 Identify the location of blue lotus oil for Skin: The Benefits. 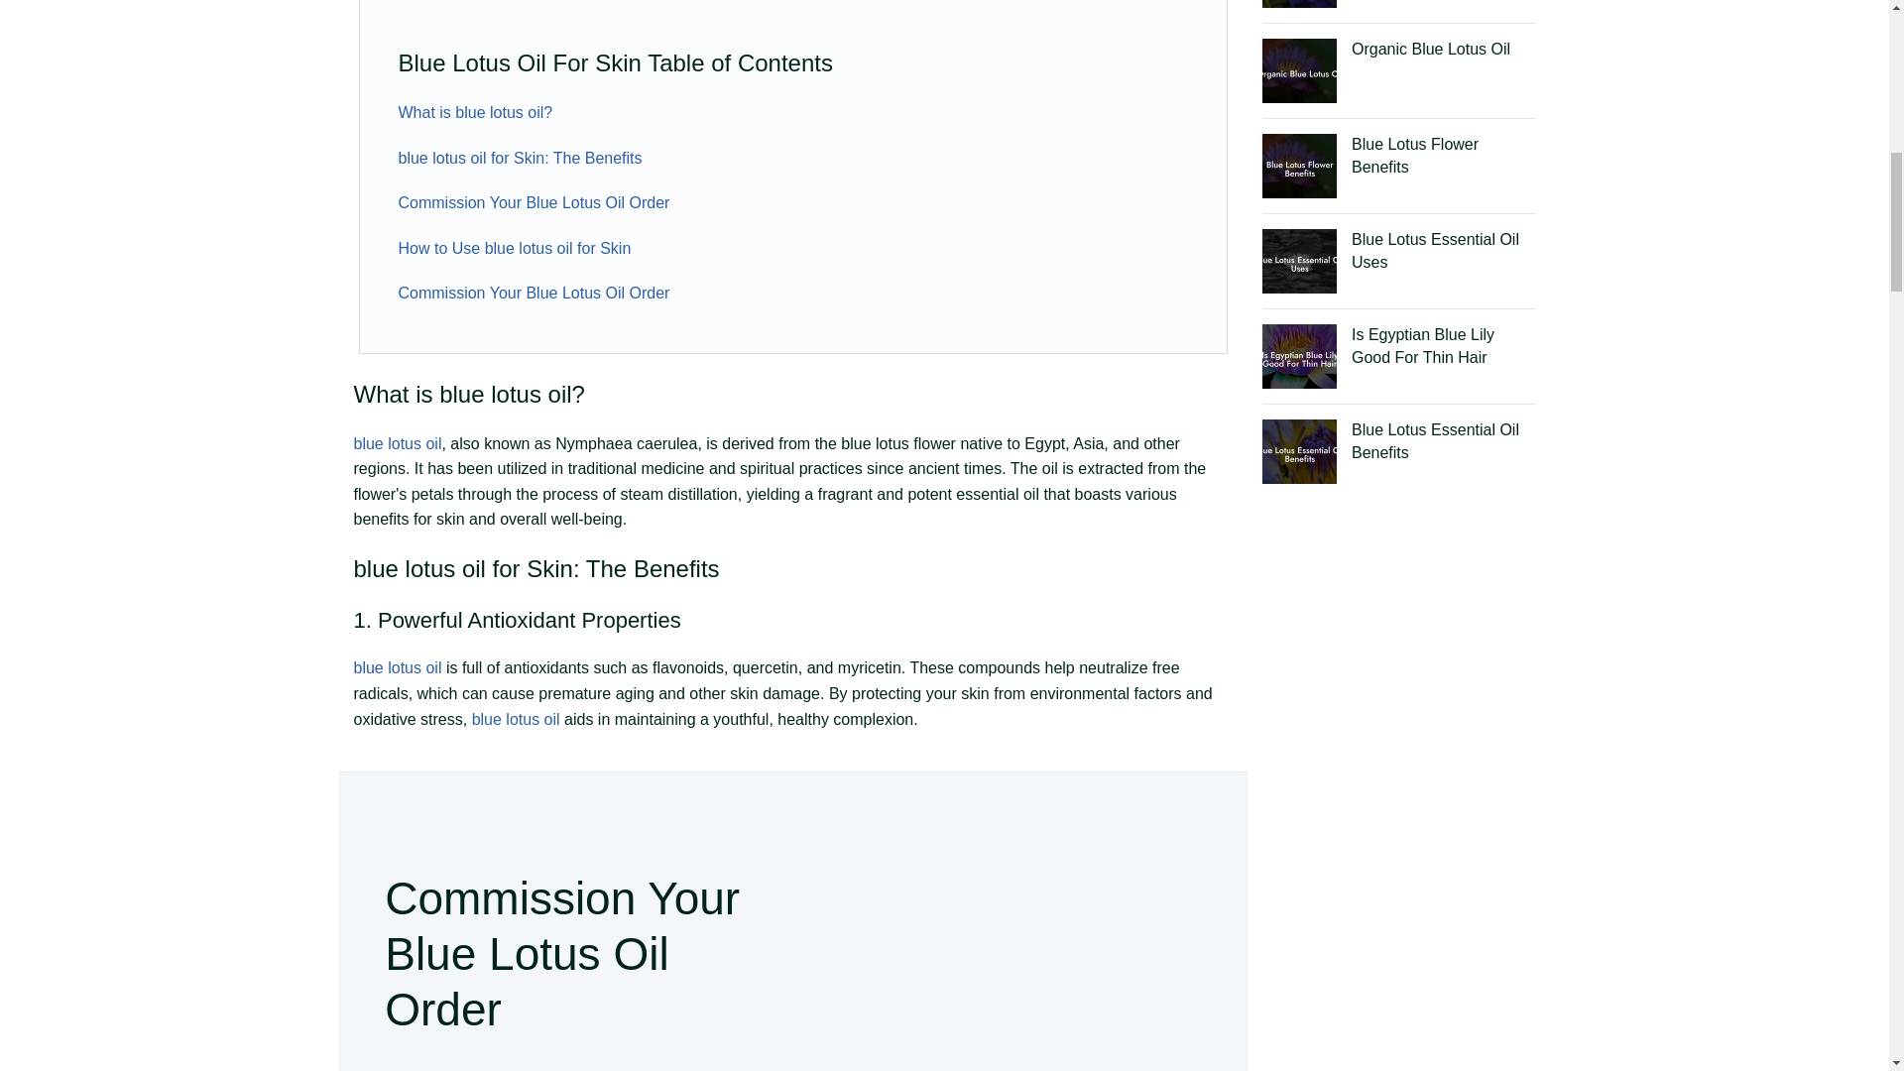
(520, 159).